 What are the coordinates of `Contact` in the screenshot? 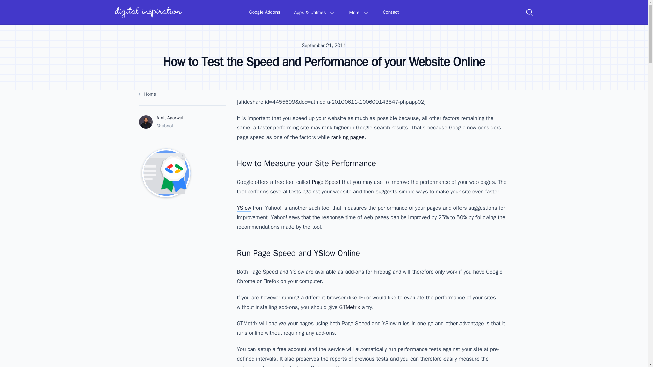 It's located at (391, 12).